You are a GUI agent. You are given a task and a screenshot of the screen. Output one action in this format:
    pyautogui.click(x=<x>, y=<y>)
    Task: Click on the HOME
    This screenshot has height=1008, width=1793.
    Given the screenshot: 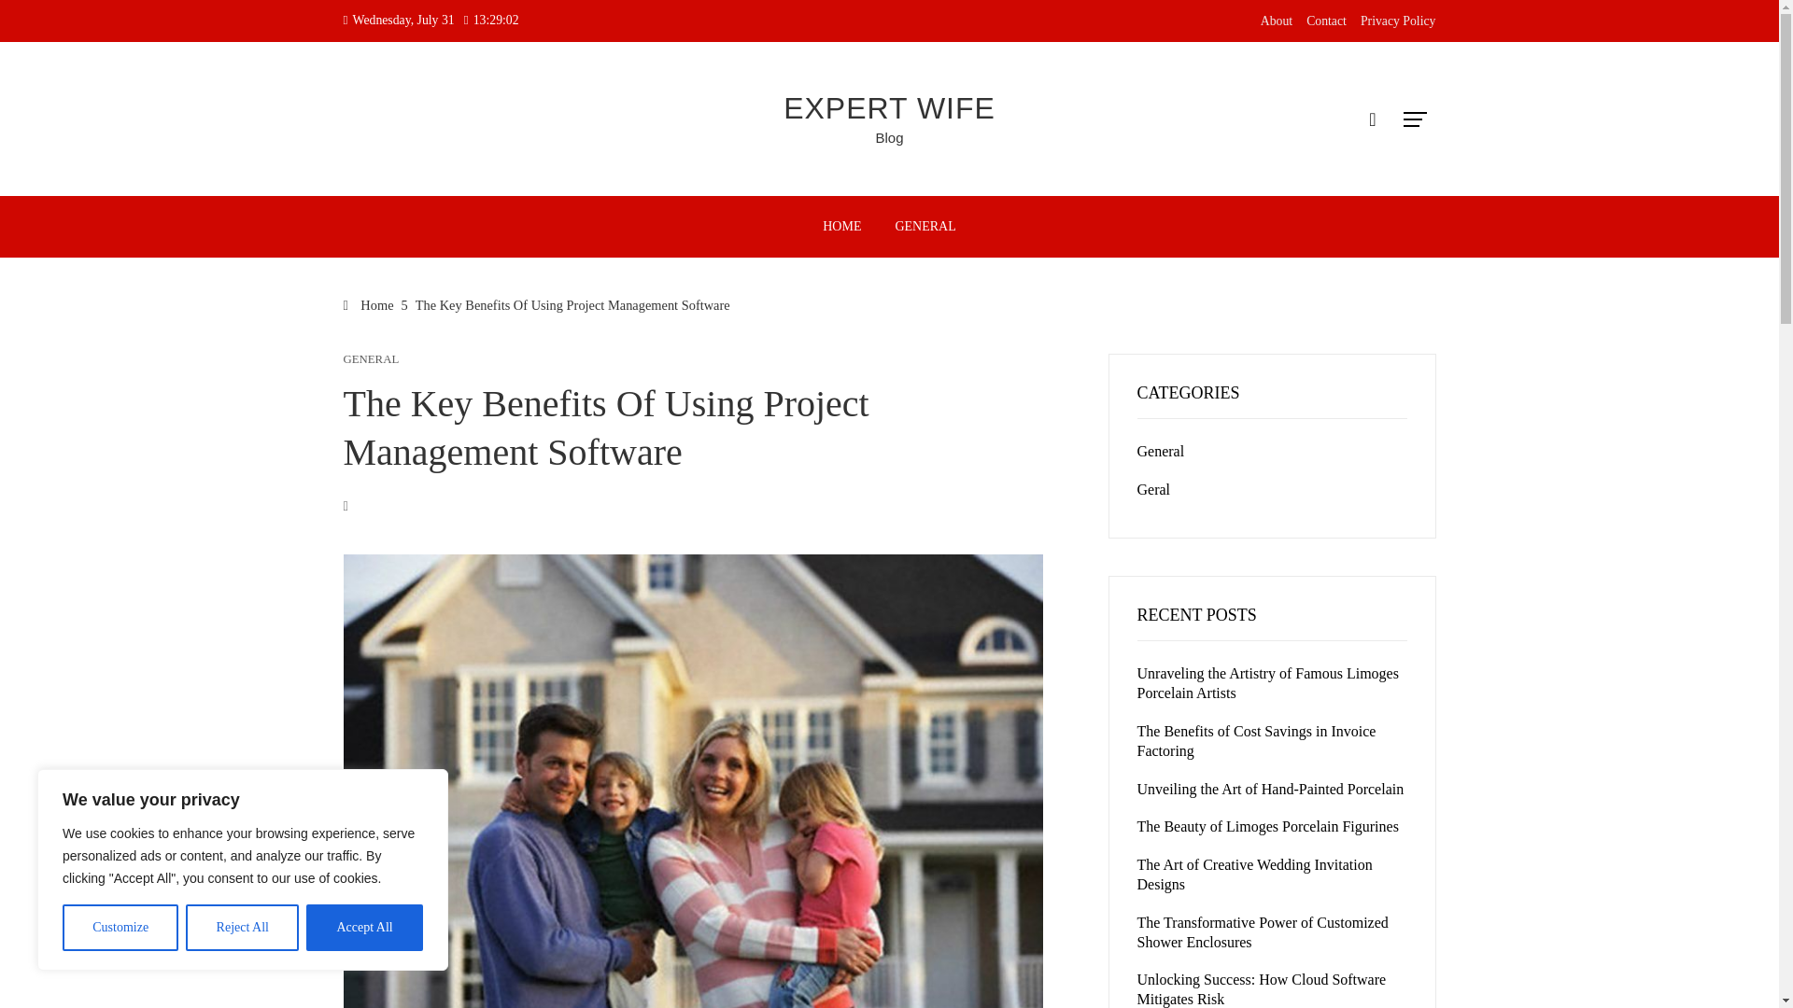 What is the action you would take?
    pyautogui.click(x=840, y=226)
    